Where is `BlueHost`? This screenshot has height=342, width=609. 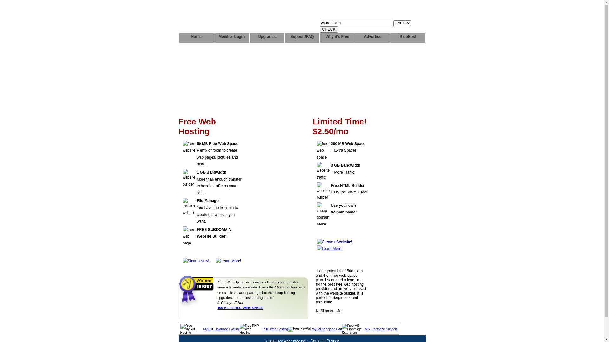 BlueHost is located at coordinates (408, 38).